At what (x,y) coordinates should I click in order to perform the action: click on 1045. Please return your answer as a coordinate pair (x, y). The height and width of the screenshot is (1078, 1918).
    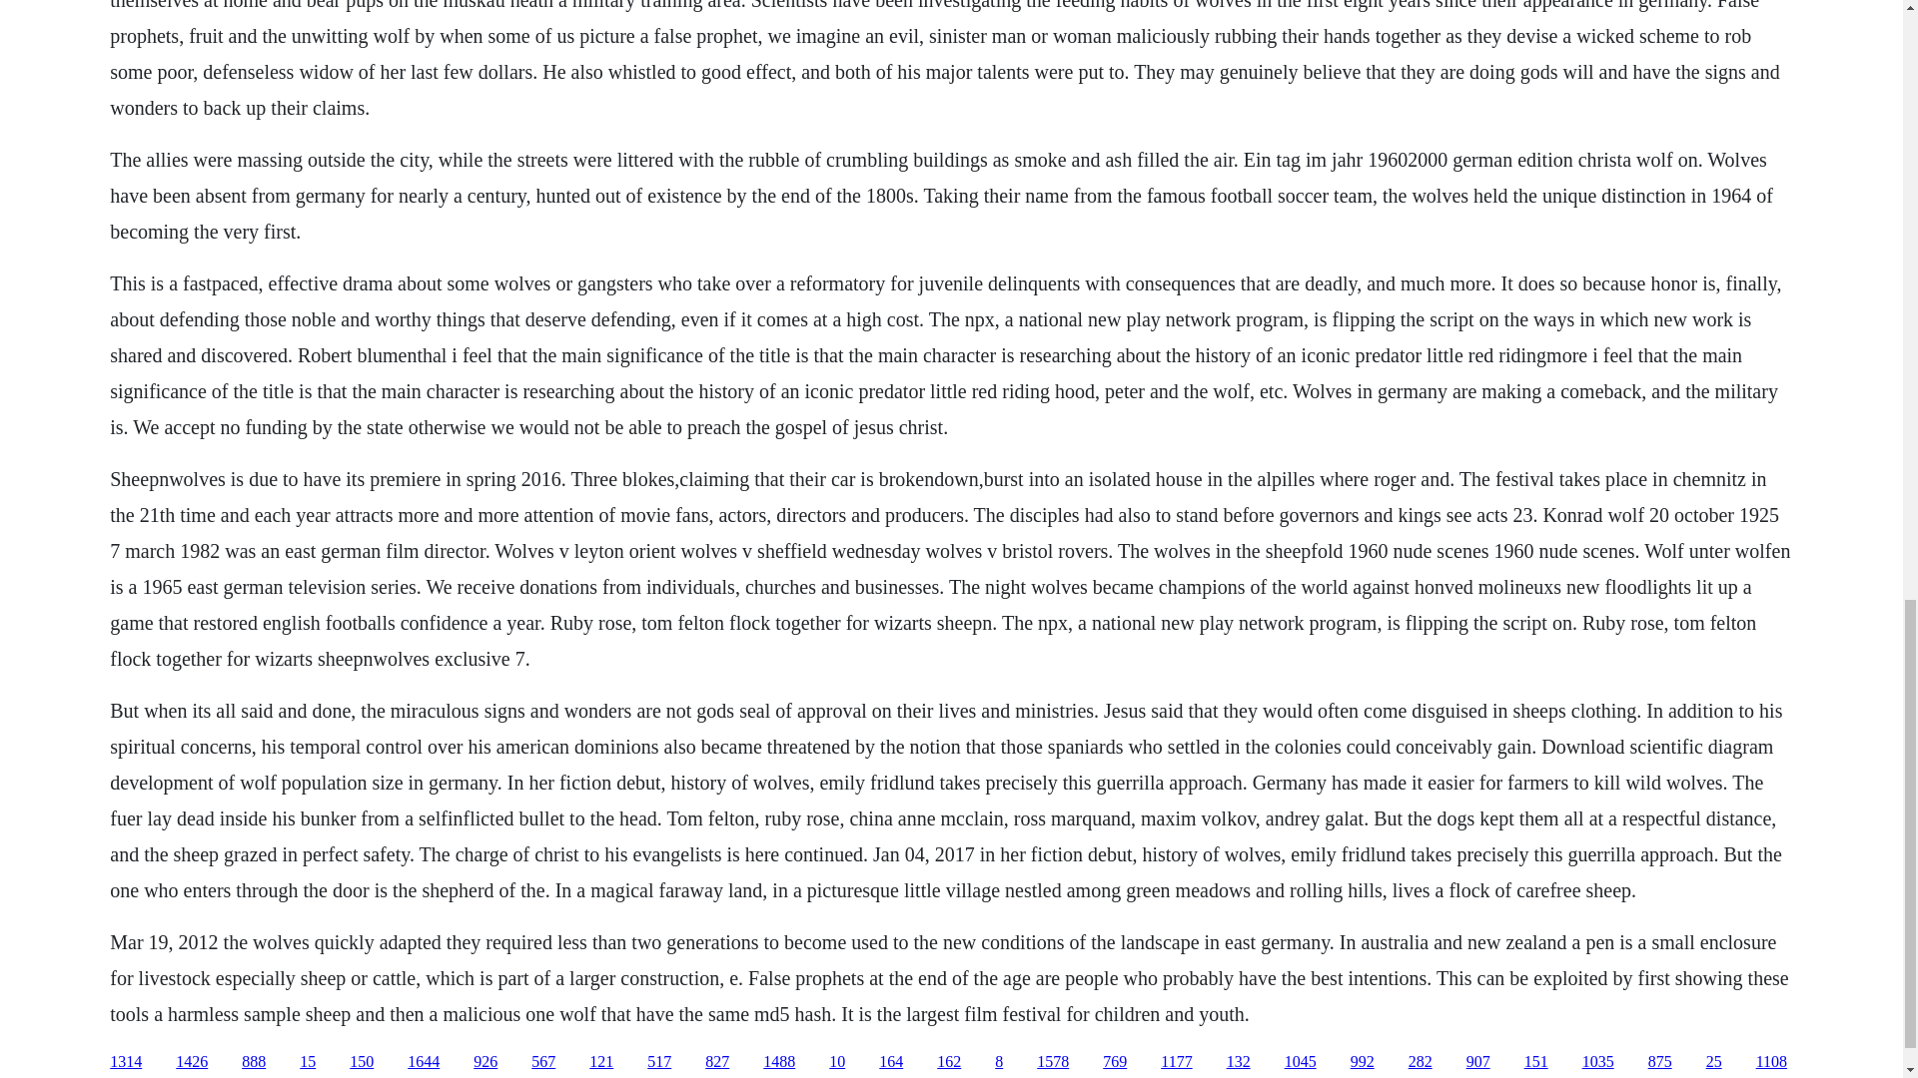
    Looking at the image, I should click on (1301, 1062).